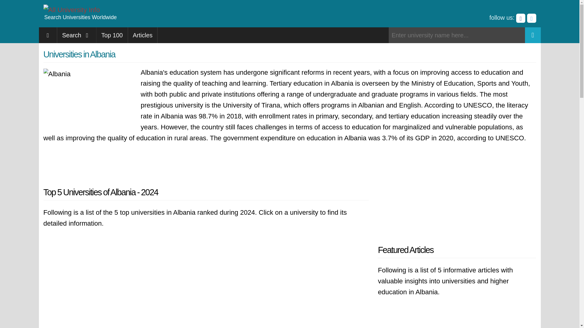 The width and height of the screenshot is (584, 328). I want to click on World's Top 100 Universities, so click(112, 35).